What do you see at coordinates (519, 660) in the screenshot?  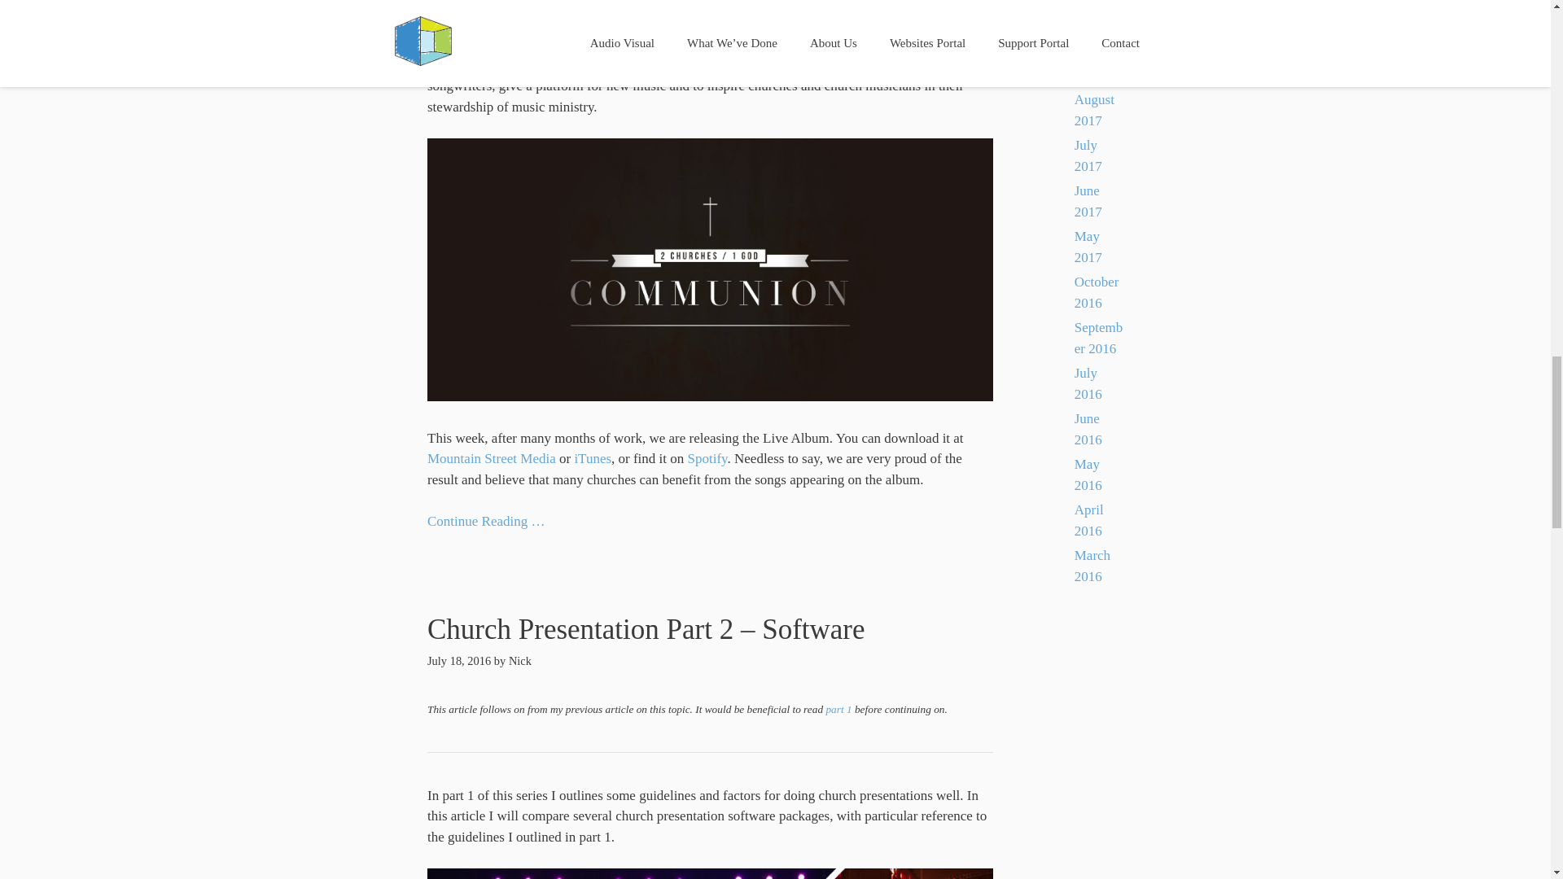 I see `Nick` at bounding box center [519, 660].